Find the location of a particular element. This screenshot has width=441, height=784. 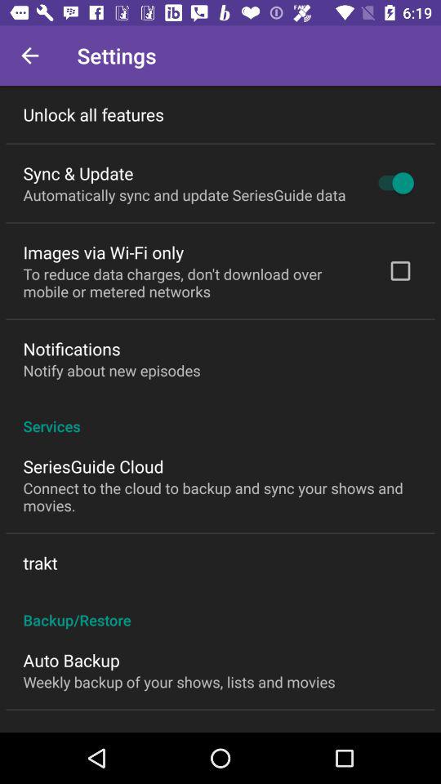

launch the unlock all features is located at coordinates (93, 114).